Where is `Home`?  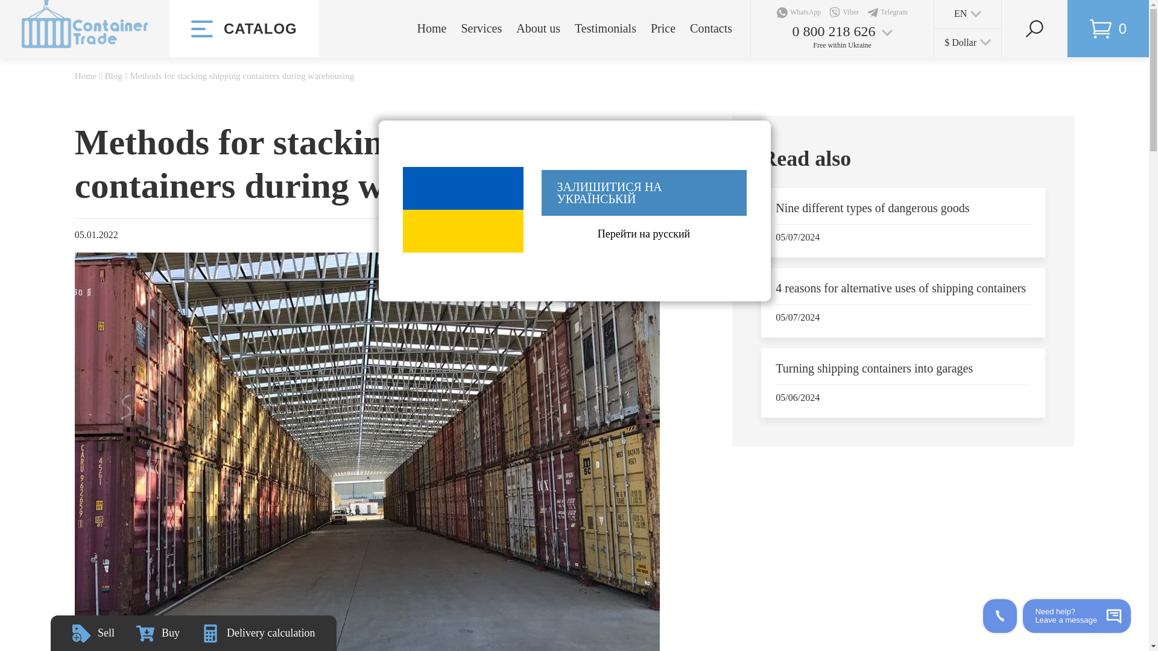 Home is located at coordinates (432, 28).